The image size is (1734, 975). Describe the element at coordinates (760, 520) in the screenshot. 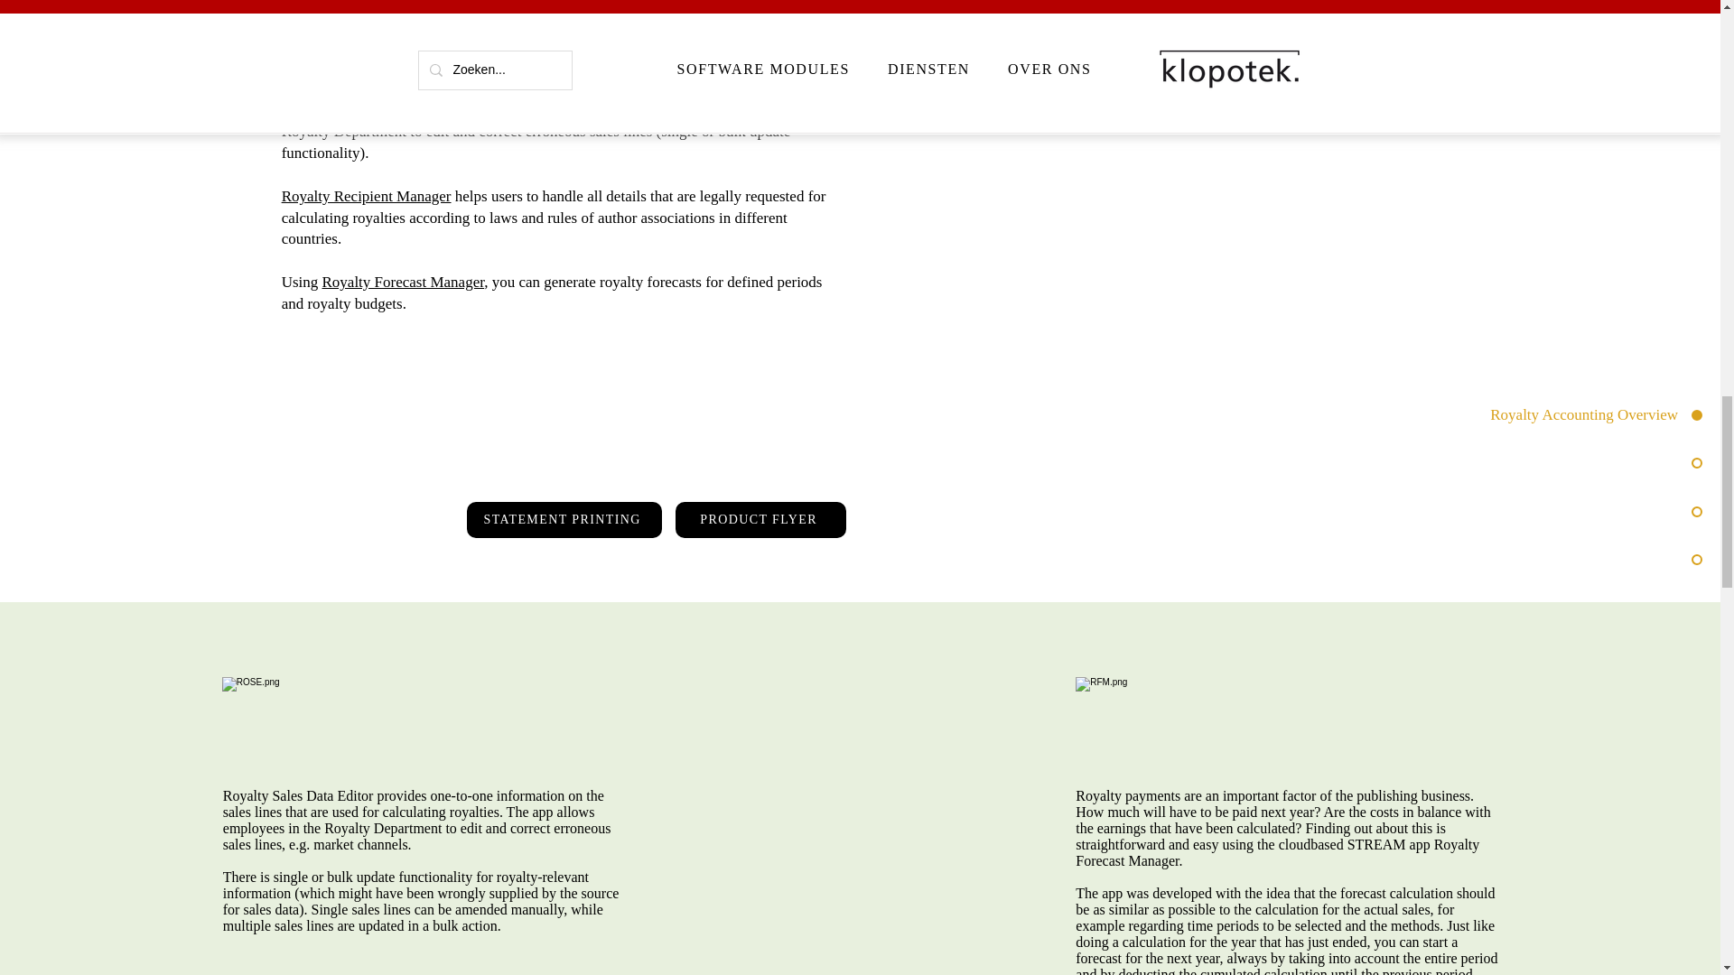

I see `PRODUCT FLYER` at that location.